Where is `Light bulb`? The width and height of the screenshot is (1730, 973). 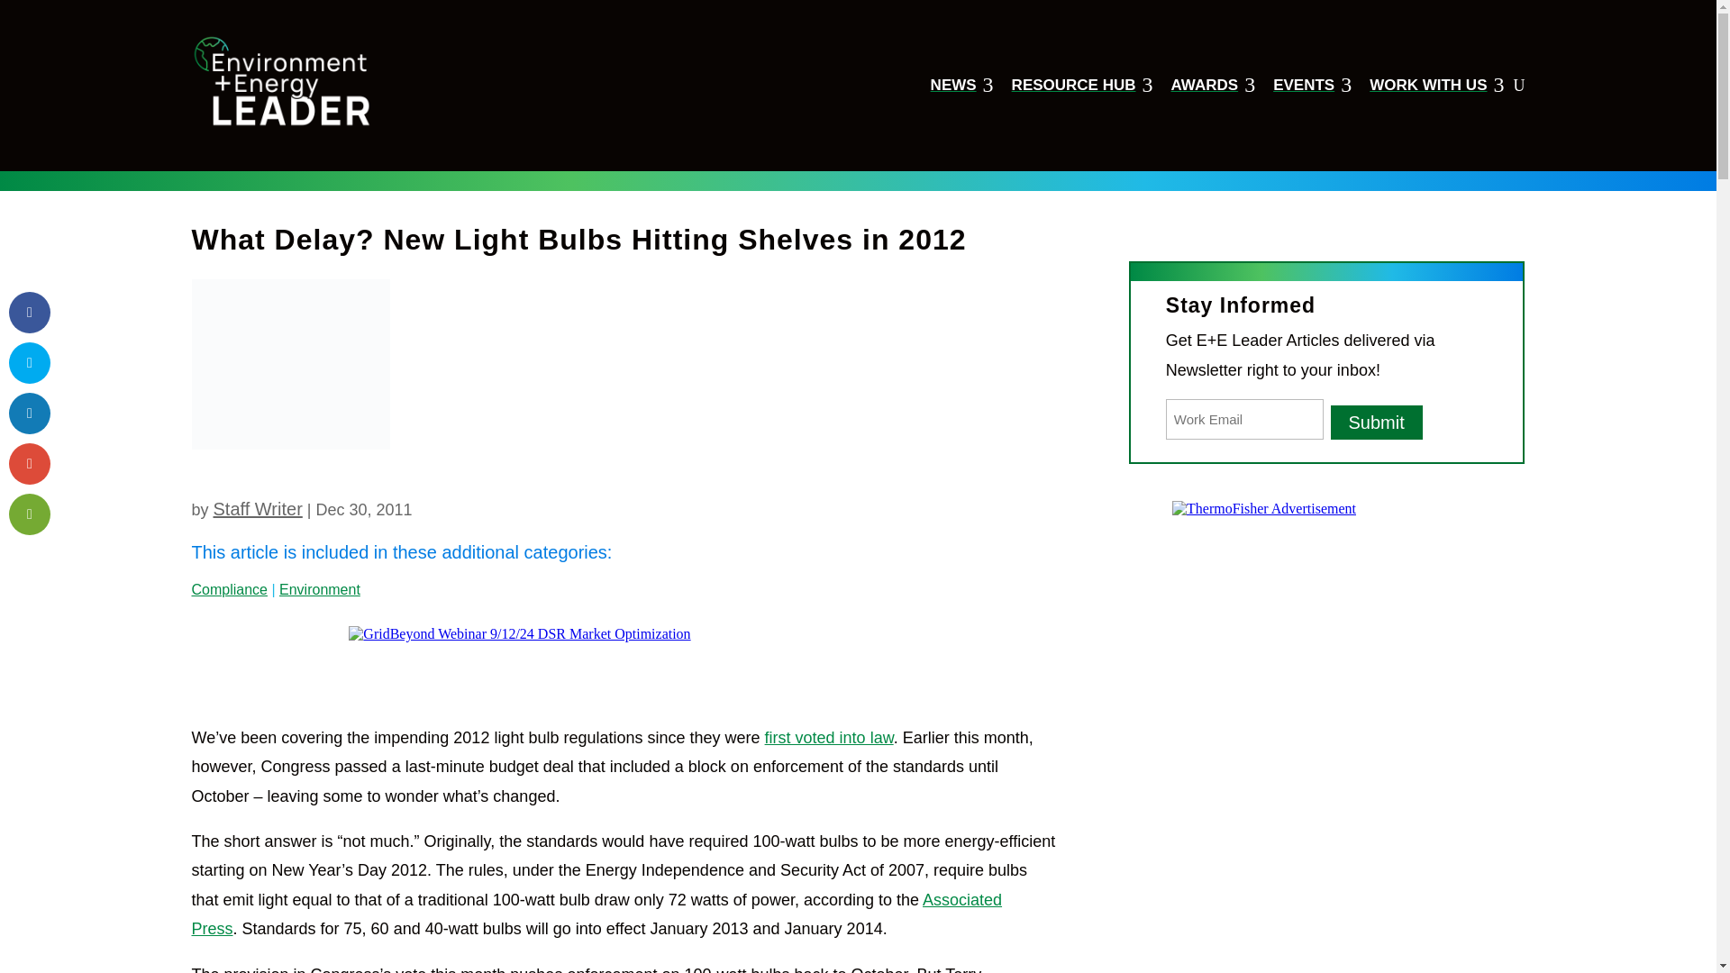
Light bulb is located at coordinates (961, 85).